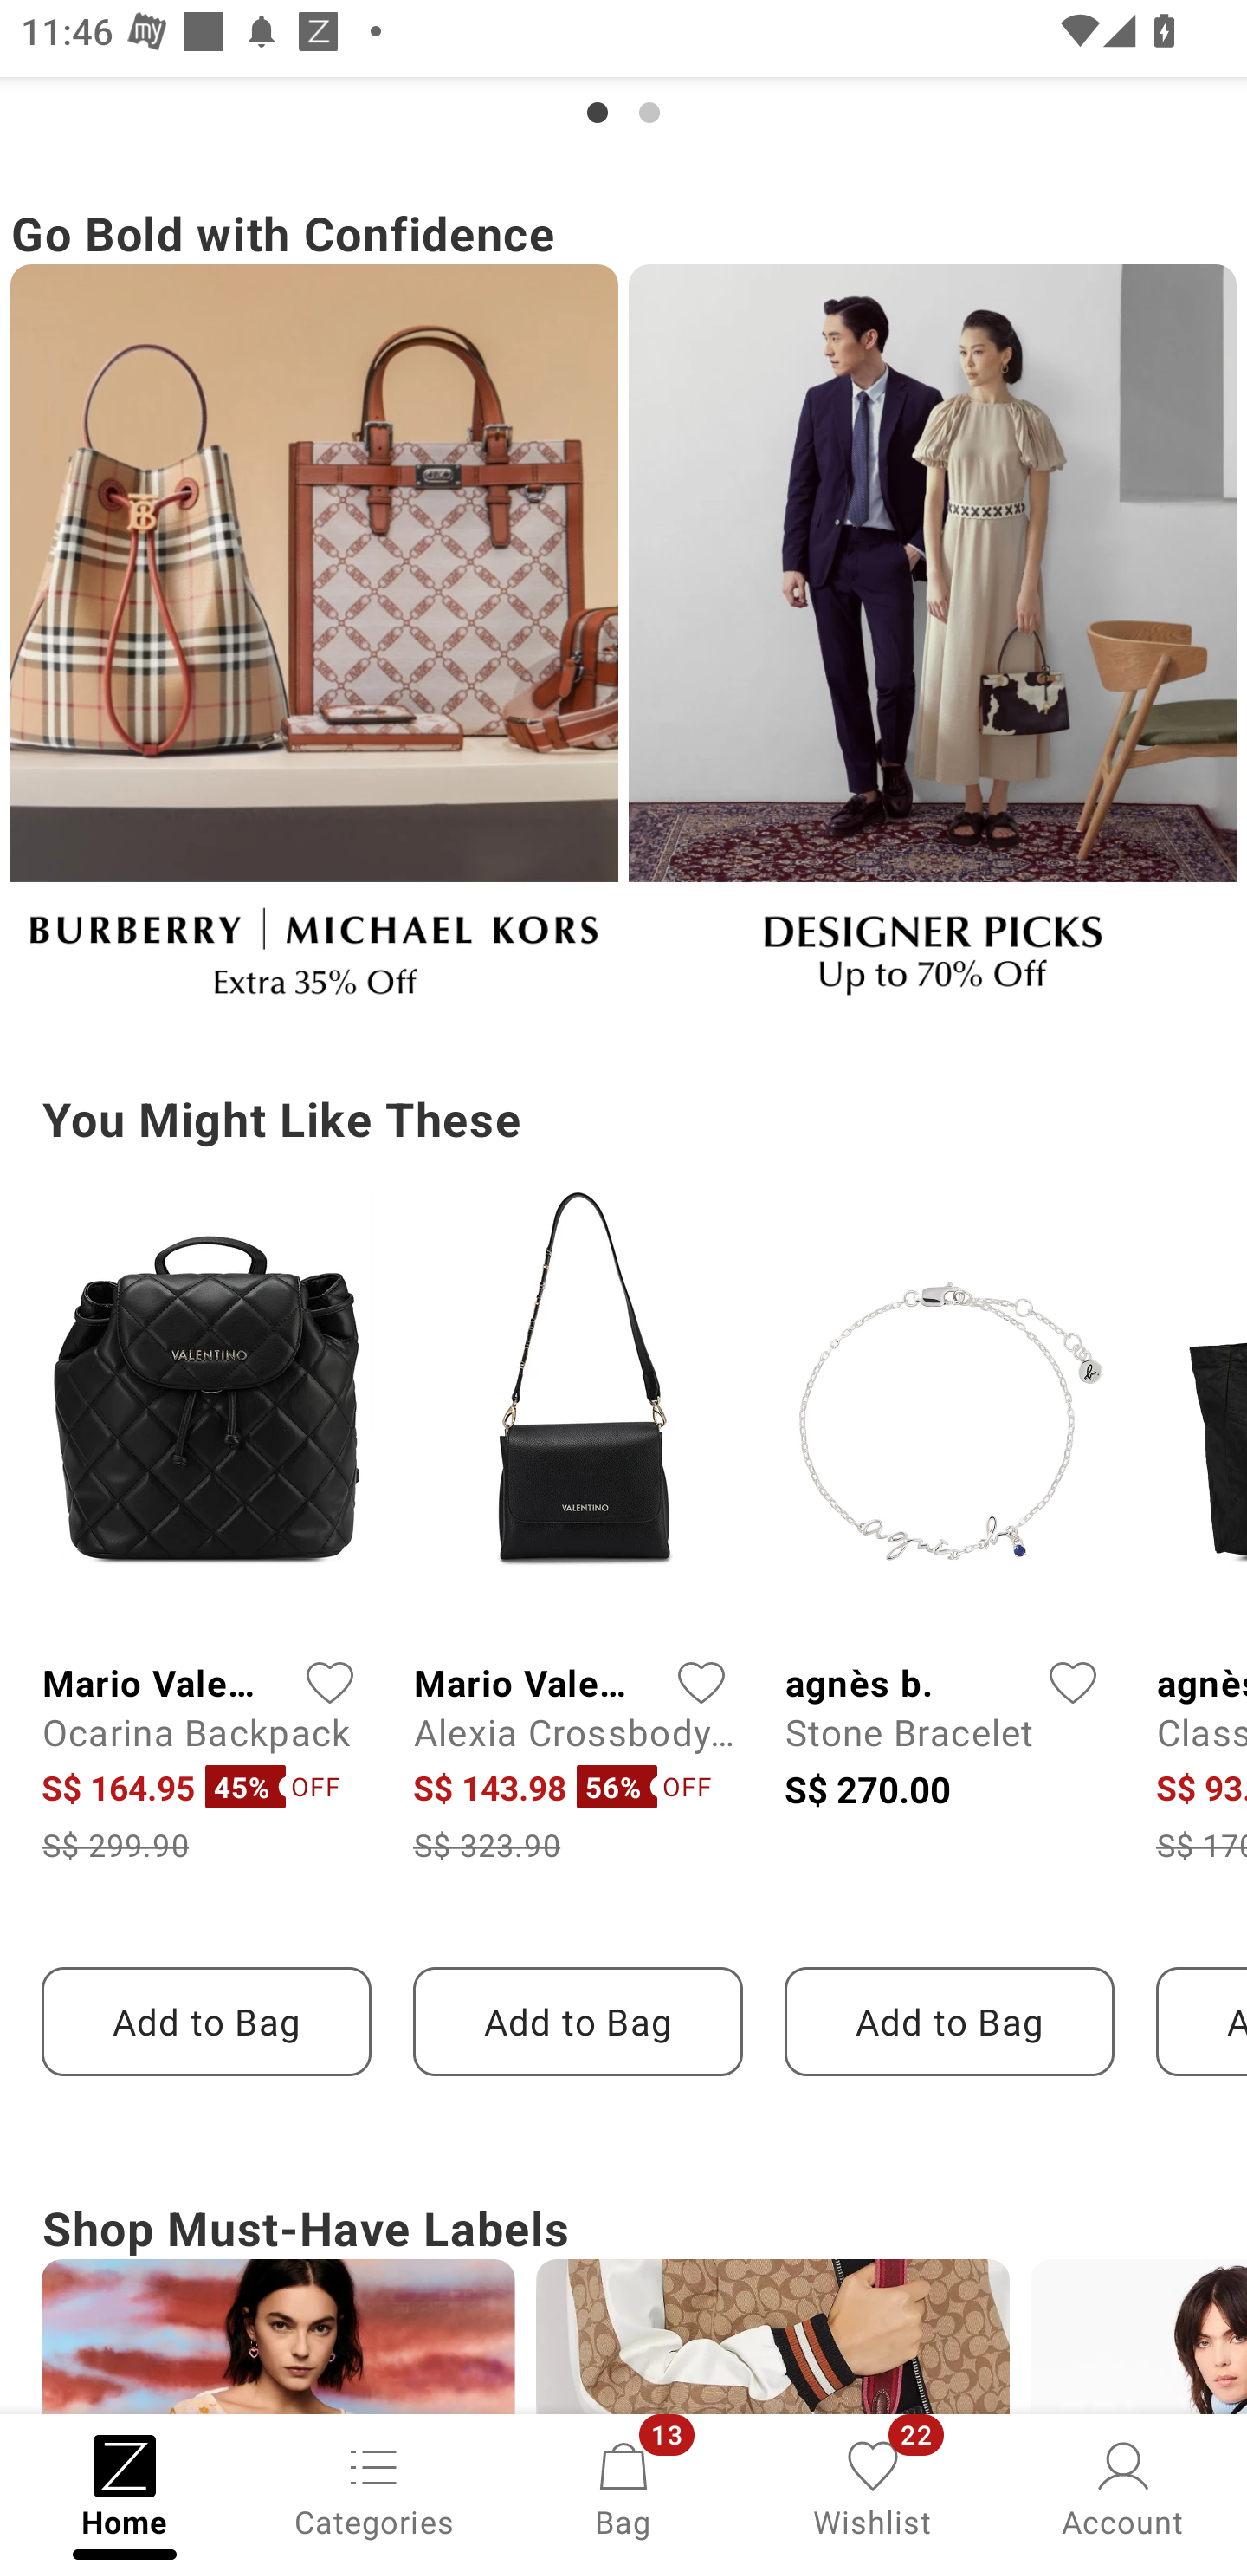 This screenshot has height=2565, width=1247. I want to click on Add to Bag, so click(578, 2021).